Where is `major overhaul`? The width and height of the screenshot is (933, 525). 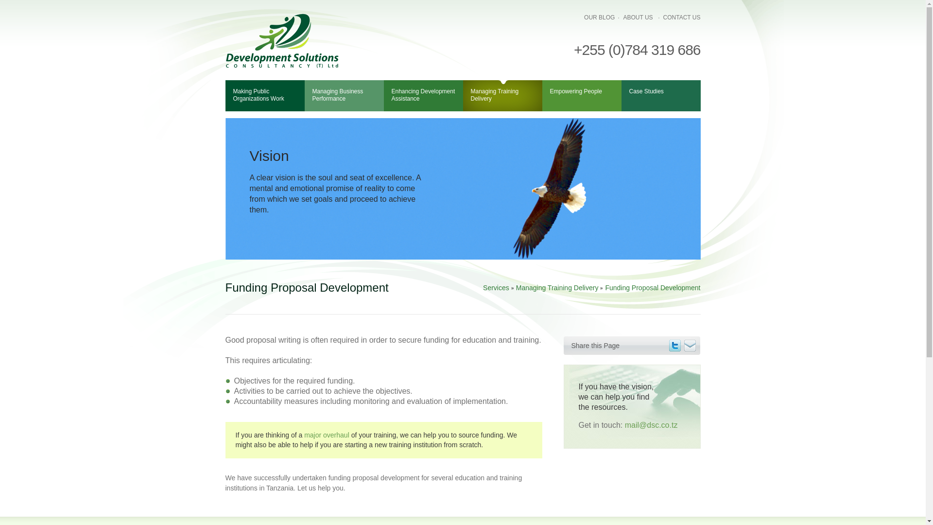 major overhaul is located at coordinates (327, 435).